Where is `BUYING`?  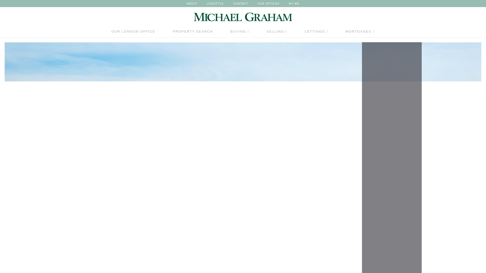
BUYING is located at coordinates (240, 33).